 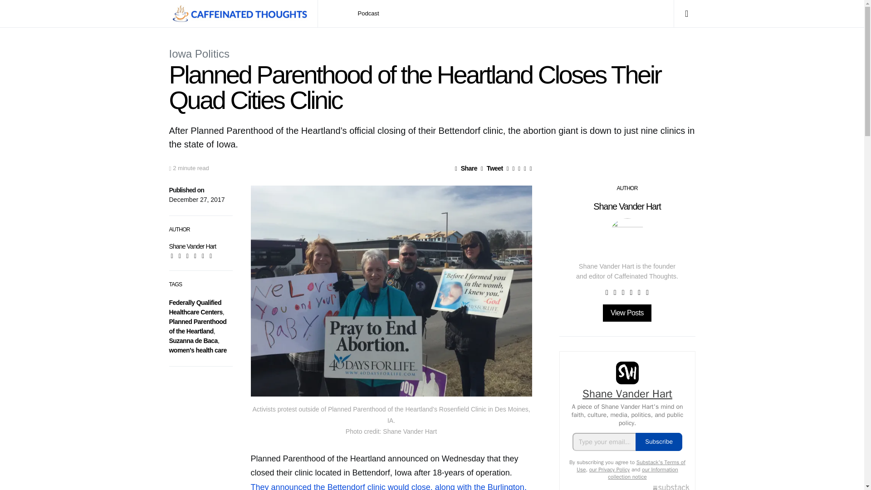 What do you see at coordinates (466, 168) in the screenshot?
I see `Share` at bounding box center [466, 168].